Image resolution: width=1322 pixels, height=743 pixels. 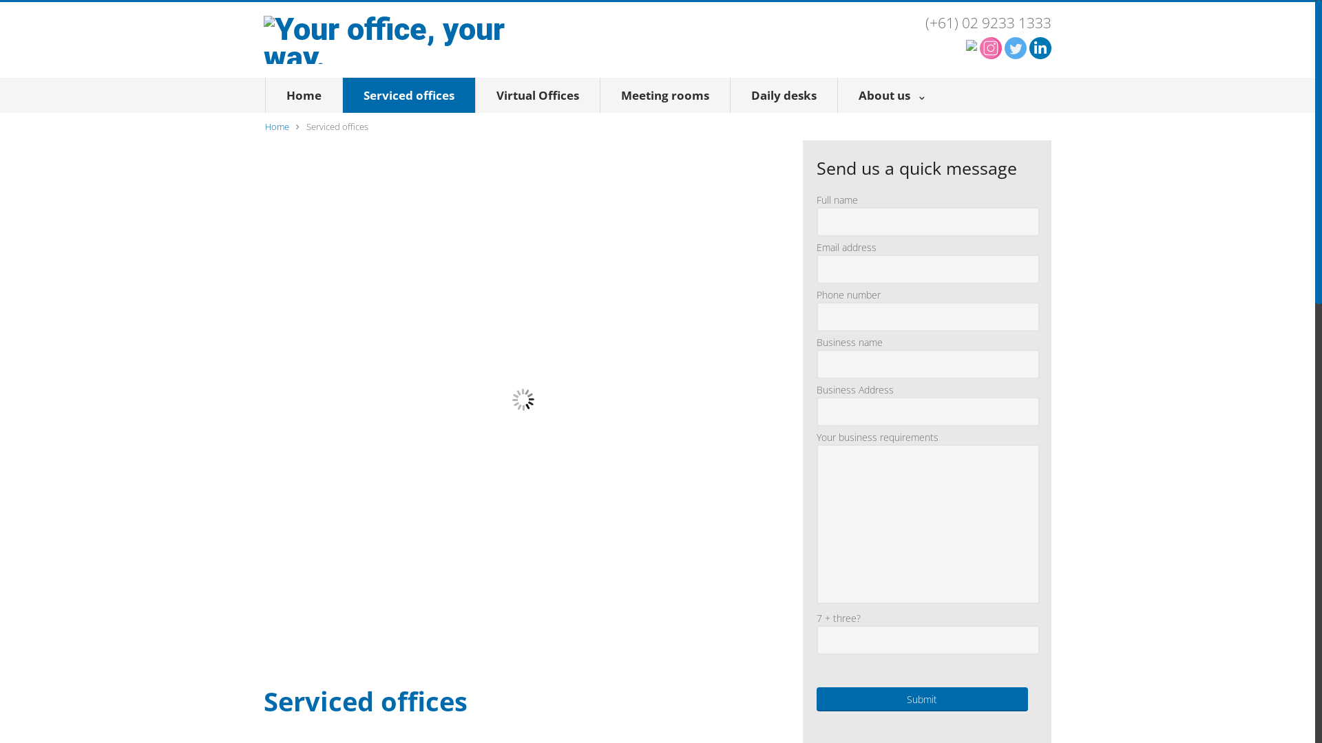 I want to click on Meeting rooms, so click(x=665, y=95).